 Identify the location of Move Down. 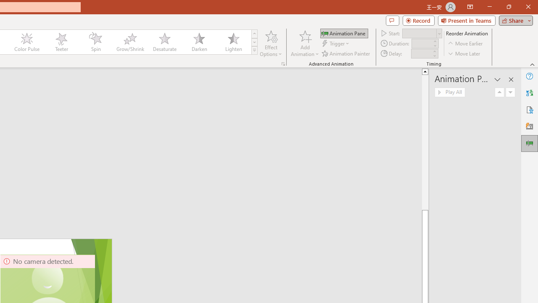
(510, 93).